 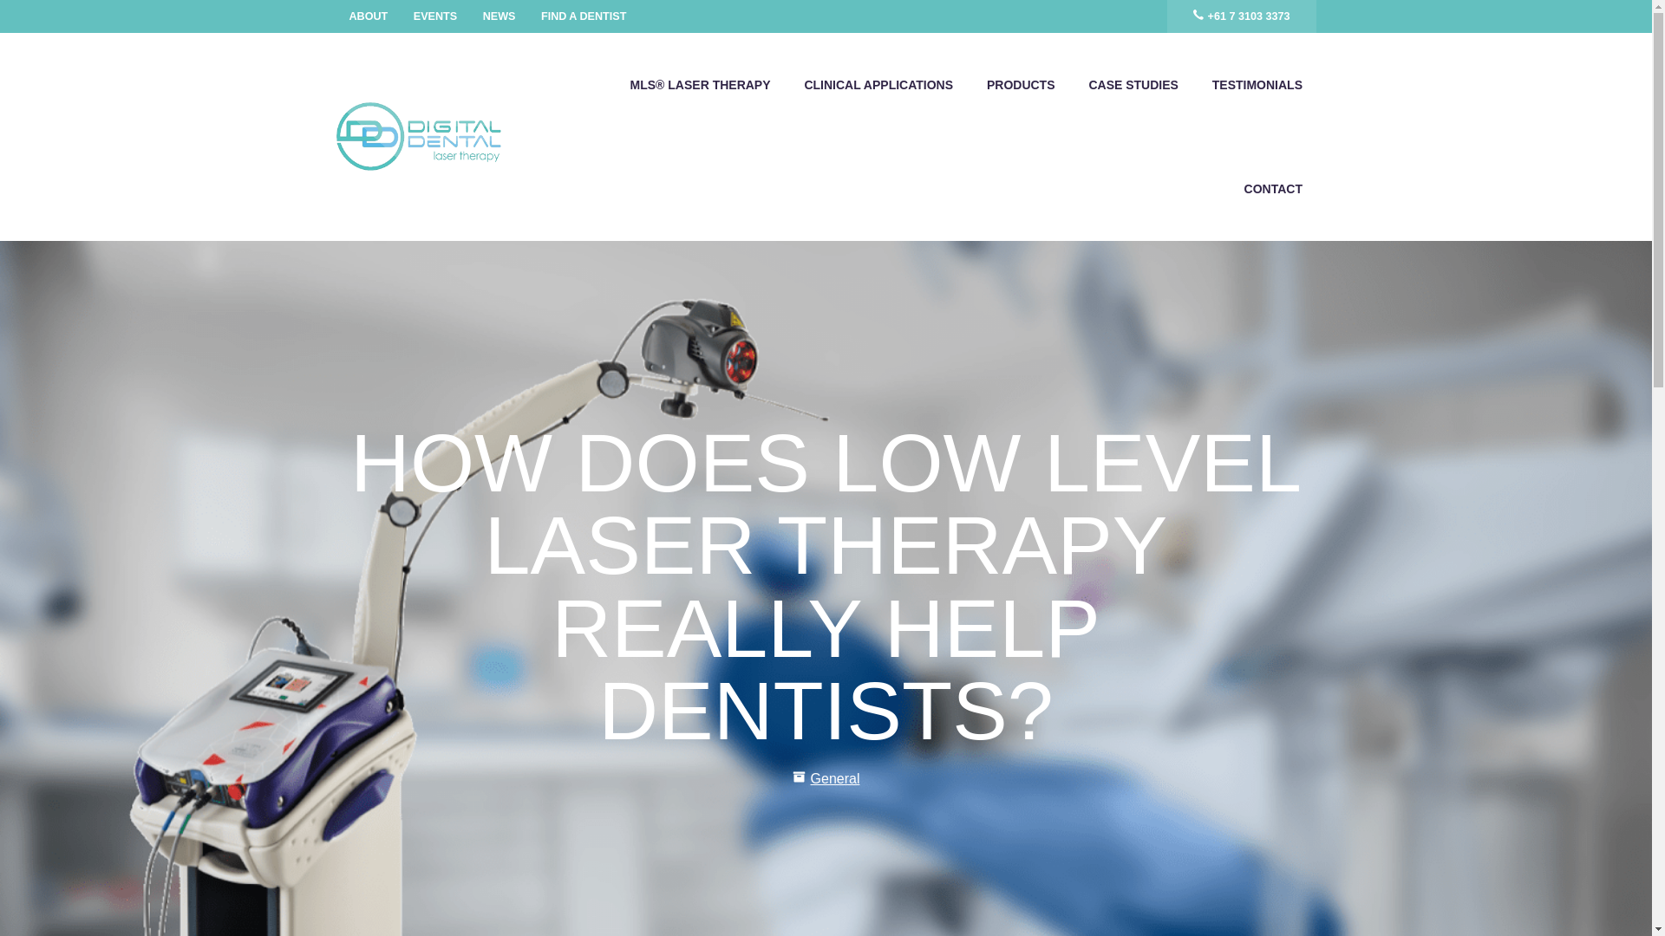 I want to click on NEWS, so click(x=499, y=16).